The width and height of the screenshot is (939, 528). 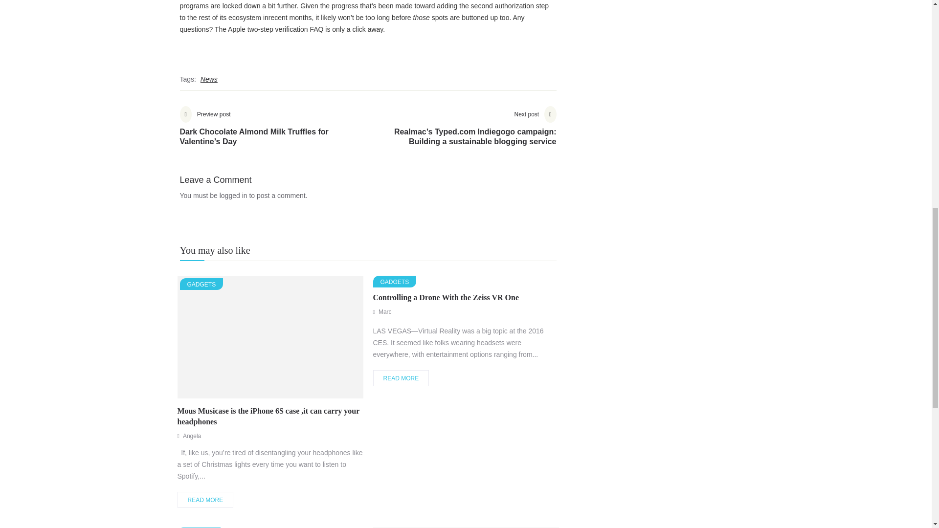 I want to click on News, so click(x=209, y=79).